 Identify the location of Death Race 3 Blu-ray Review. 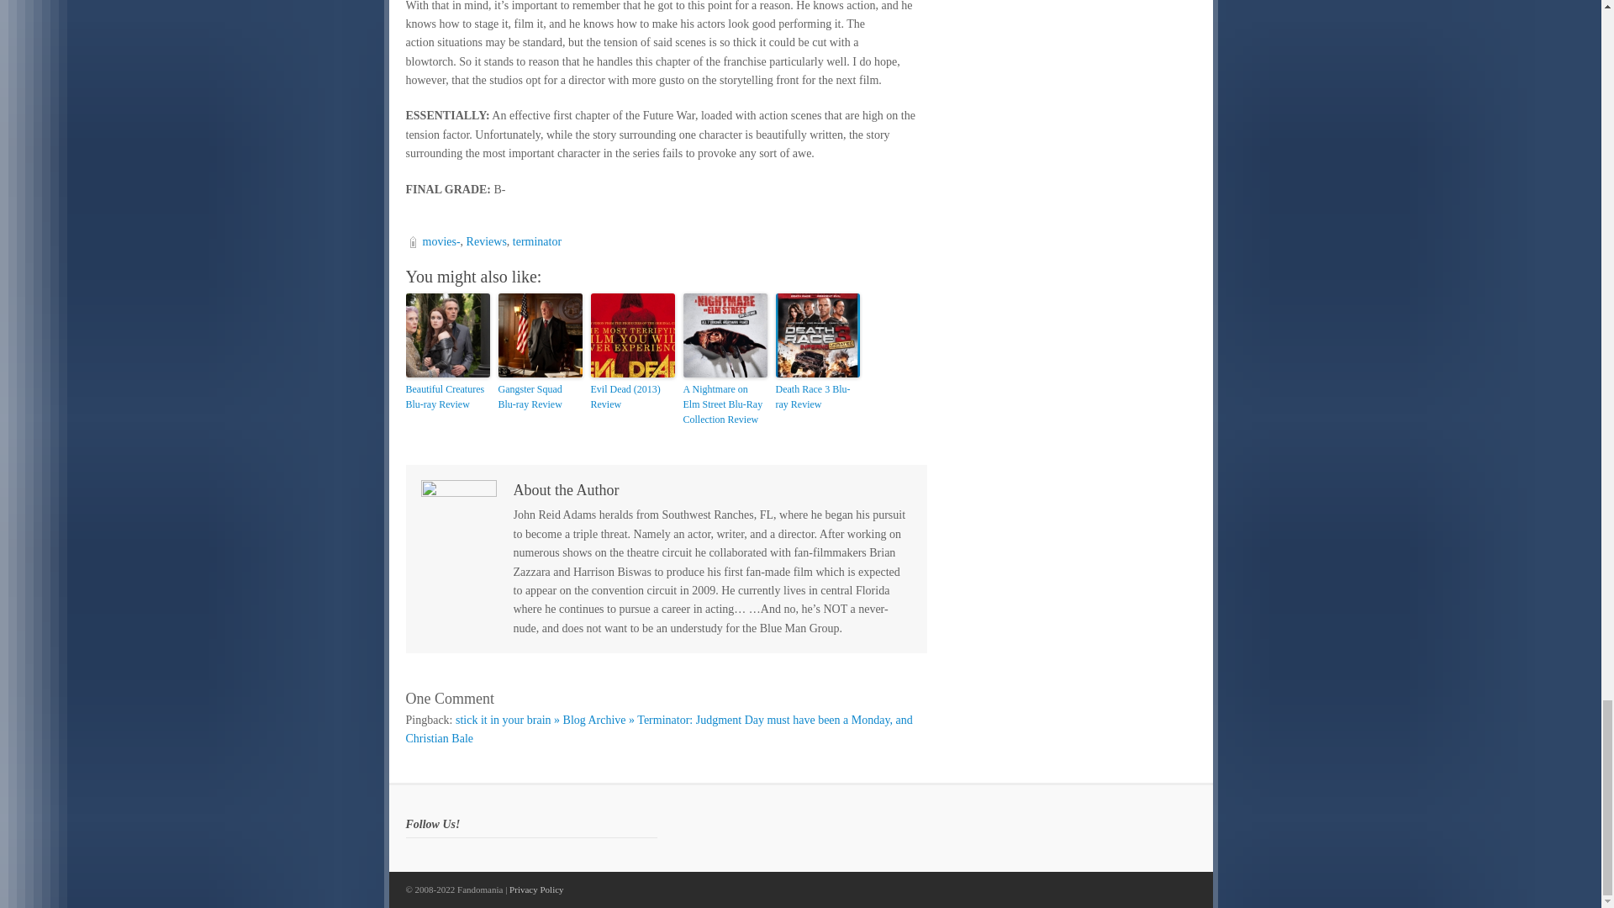
(816, 397).